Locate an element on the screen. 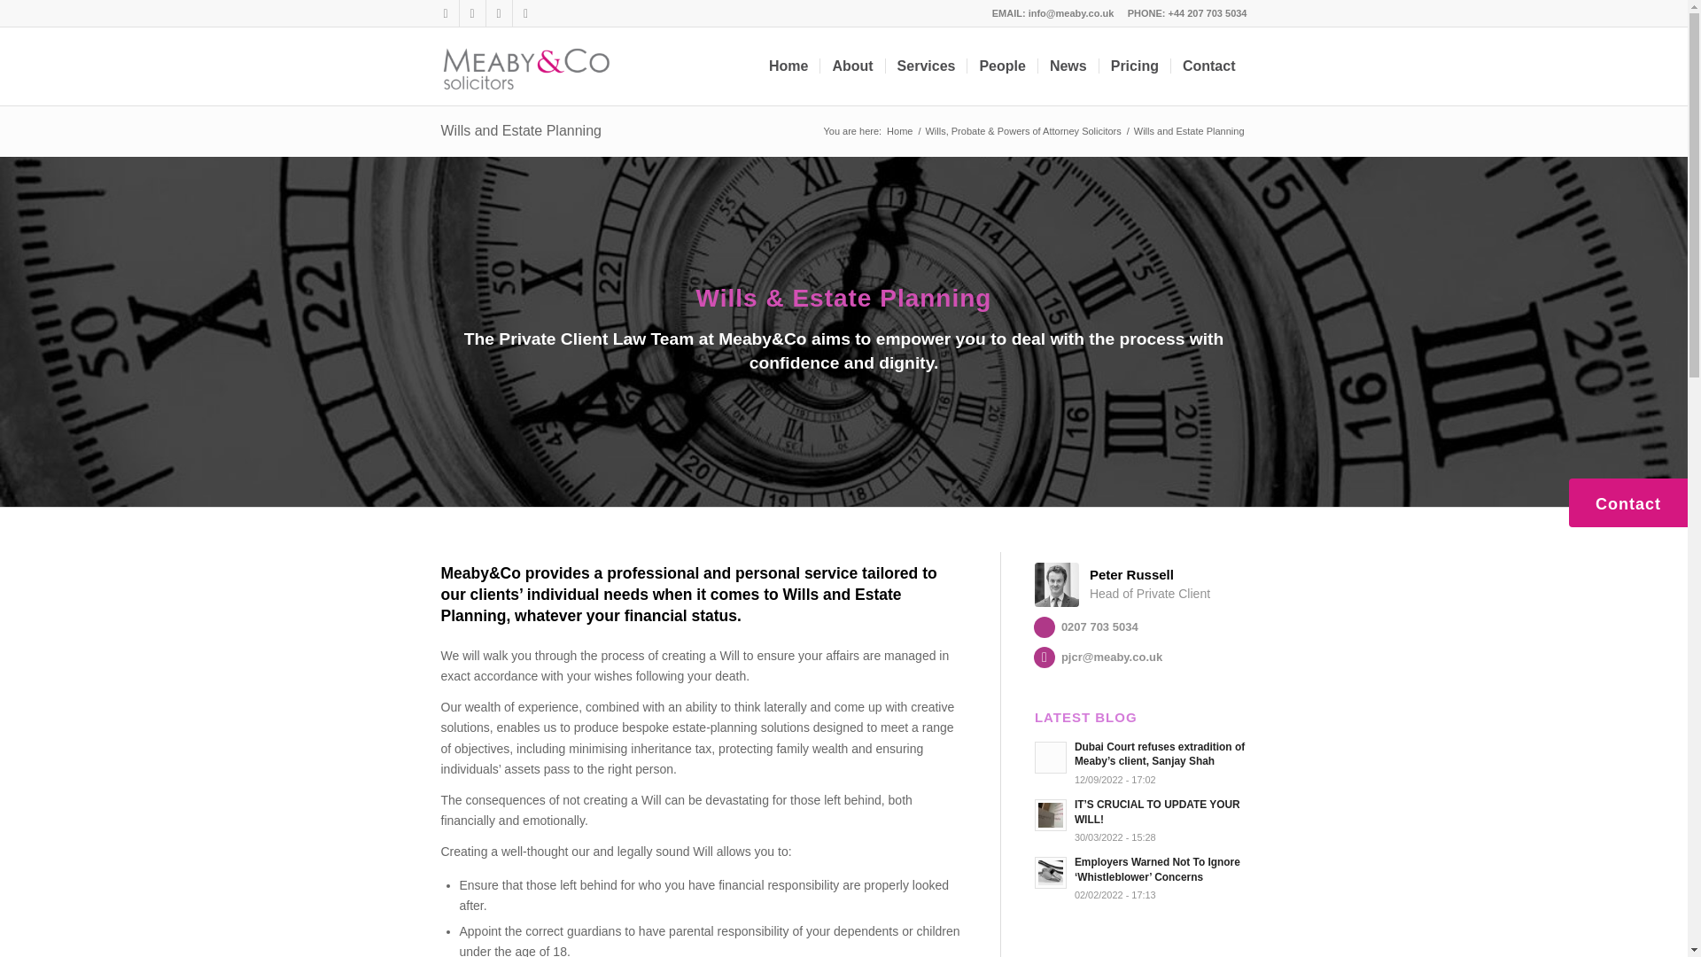 The width and height of the screenshot is (1701, 957). Contact is located at coordinates (1208, 66).